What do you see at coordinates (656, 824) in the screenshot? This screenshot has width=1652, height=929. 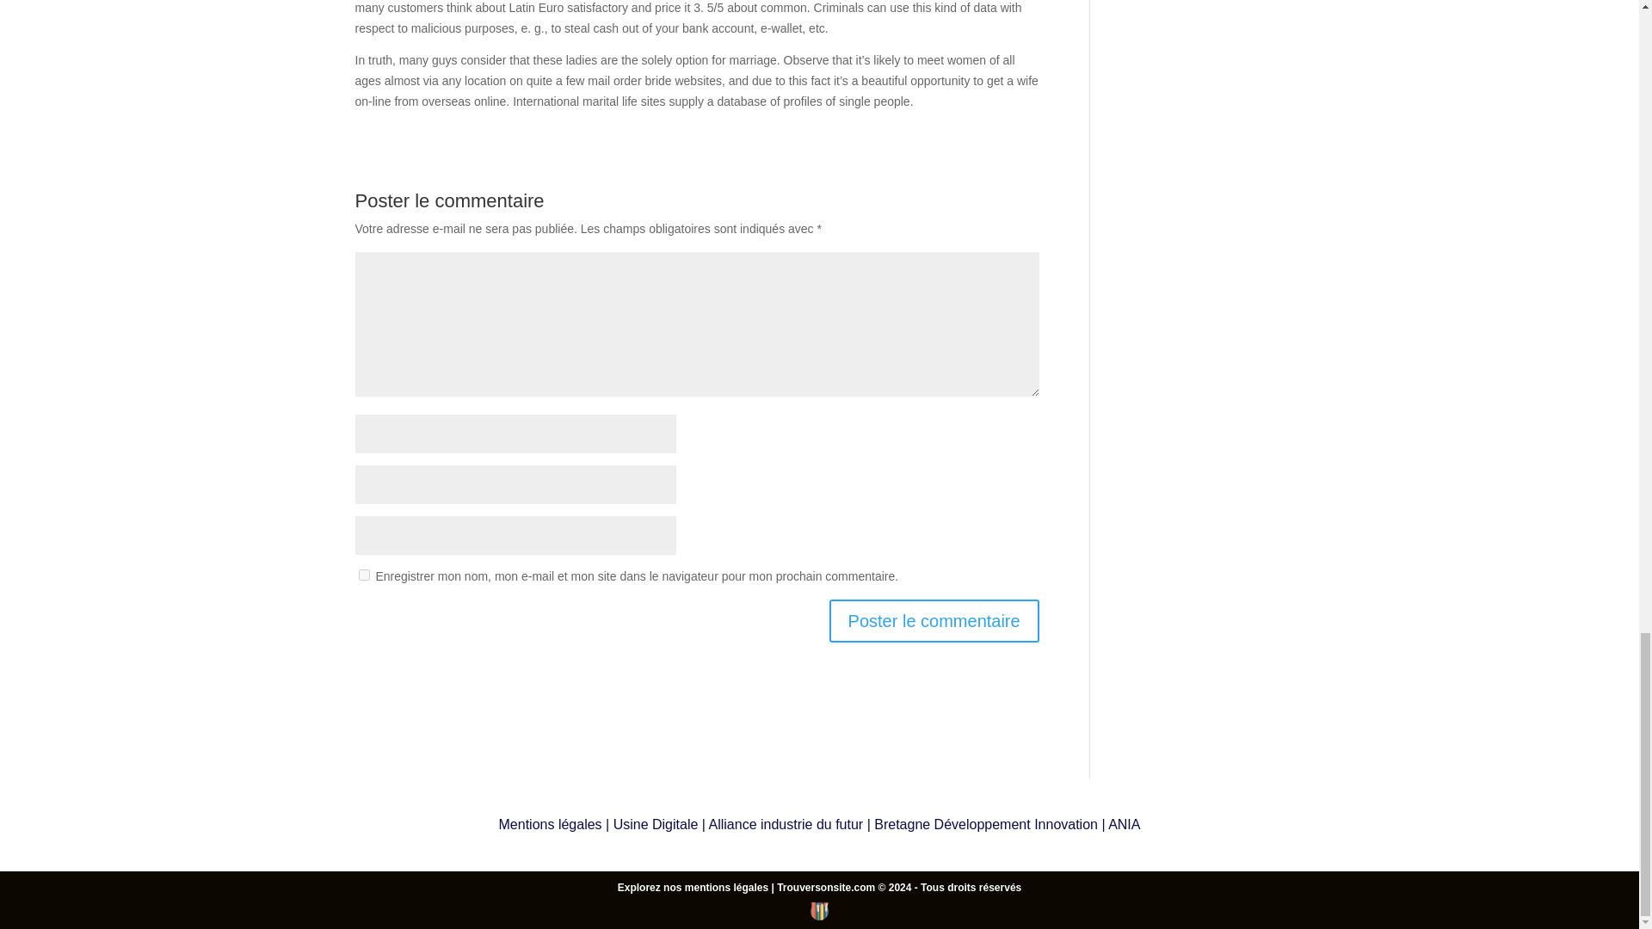 I see `Usine Digitale` at bounding box center [656, 824].